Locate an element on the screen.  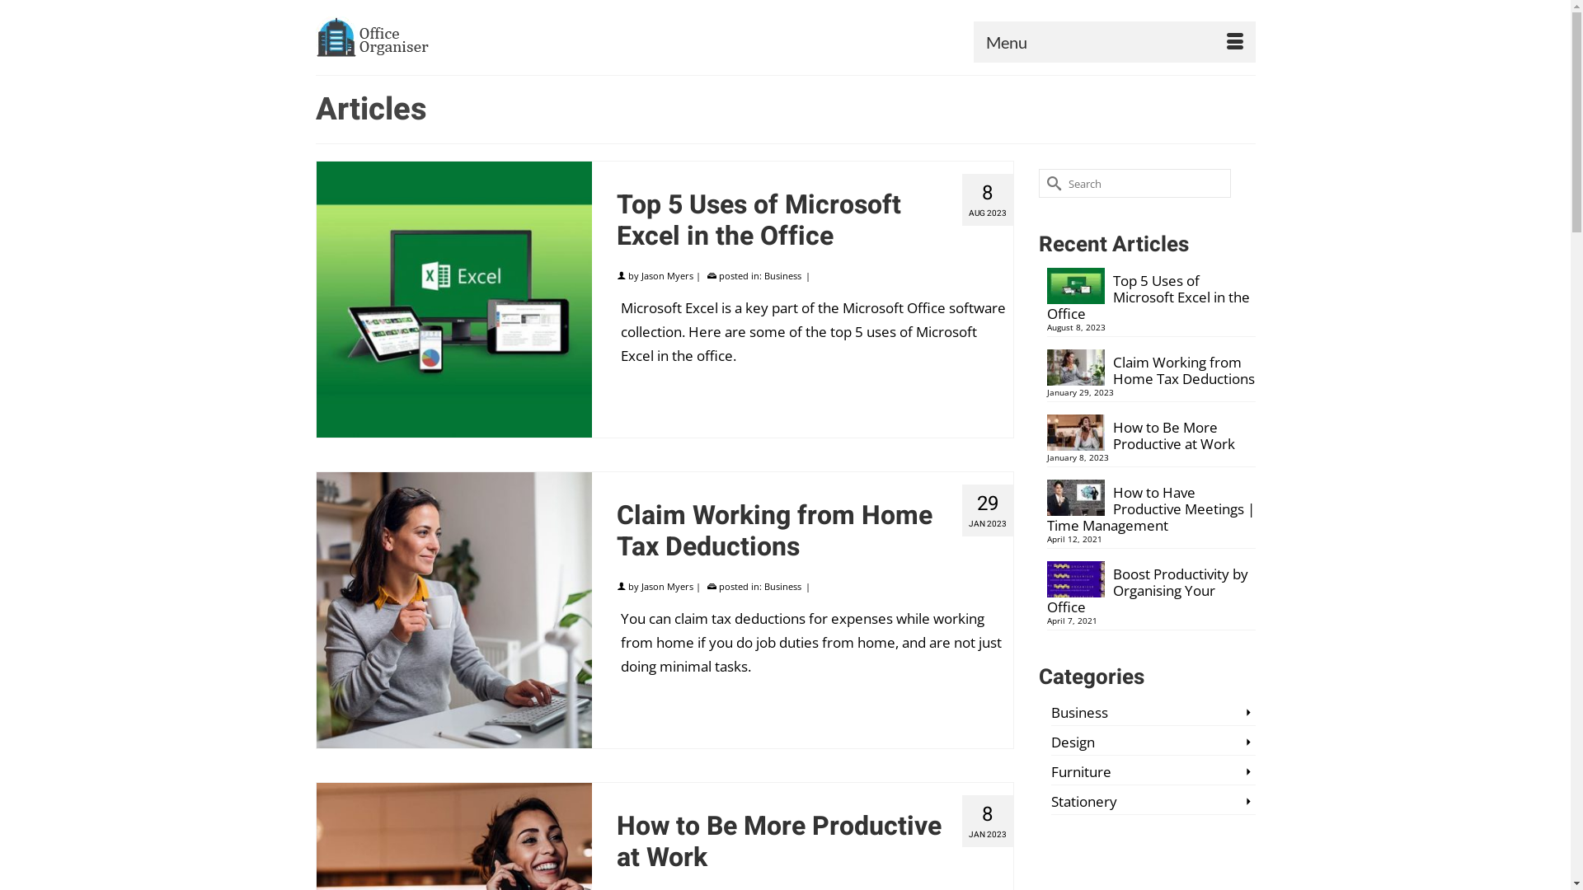
Design is located at coordinates (1153, 743).